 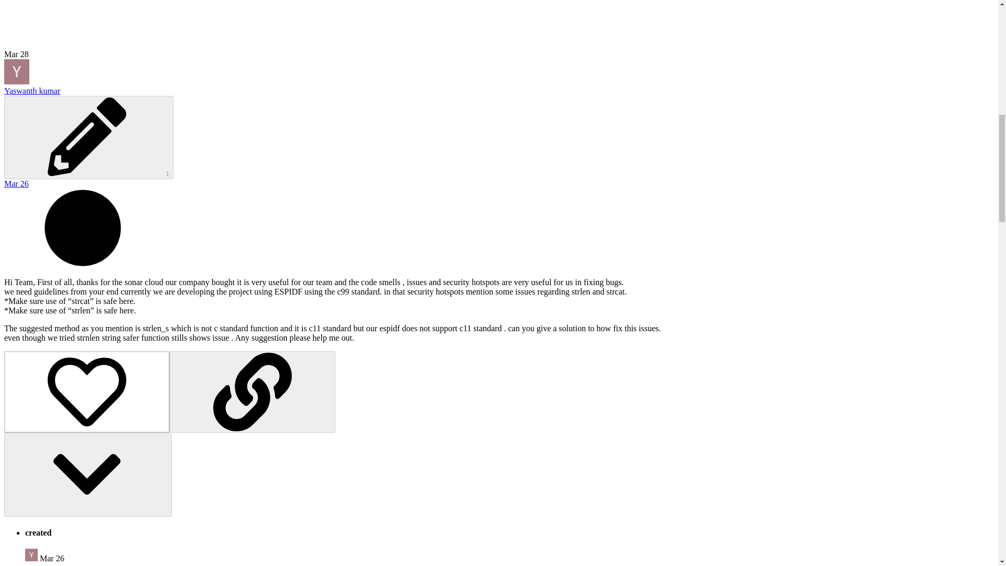 What do you see at coordinates (253, 392) in the screenshot?
I see `copy a link to this post to clipboard` at bounding box center [253, 392].